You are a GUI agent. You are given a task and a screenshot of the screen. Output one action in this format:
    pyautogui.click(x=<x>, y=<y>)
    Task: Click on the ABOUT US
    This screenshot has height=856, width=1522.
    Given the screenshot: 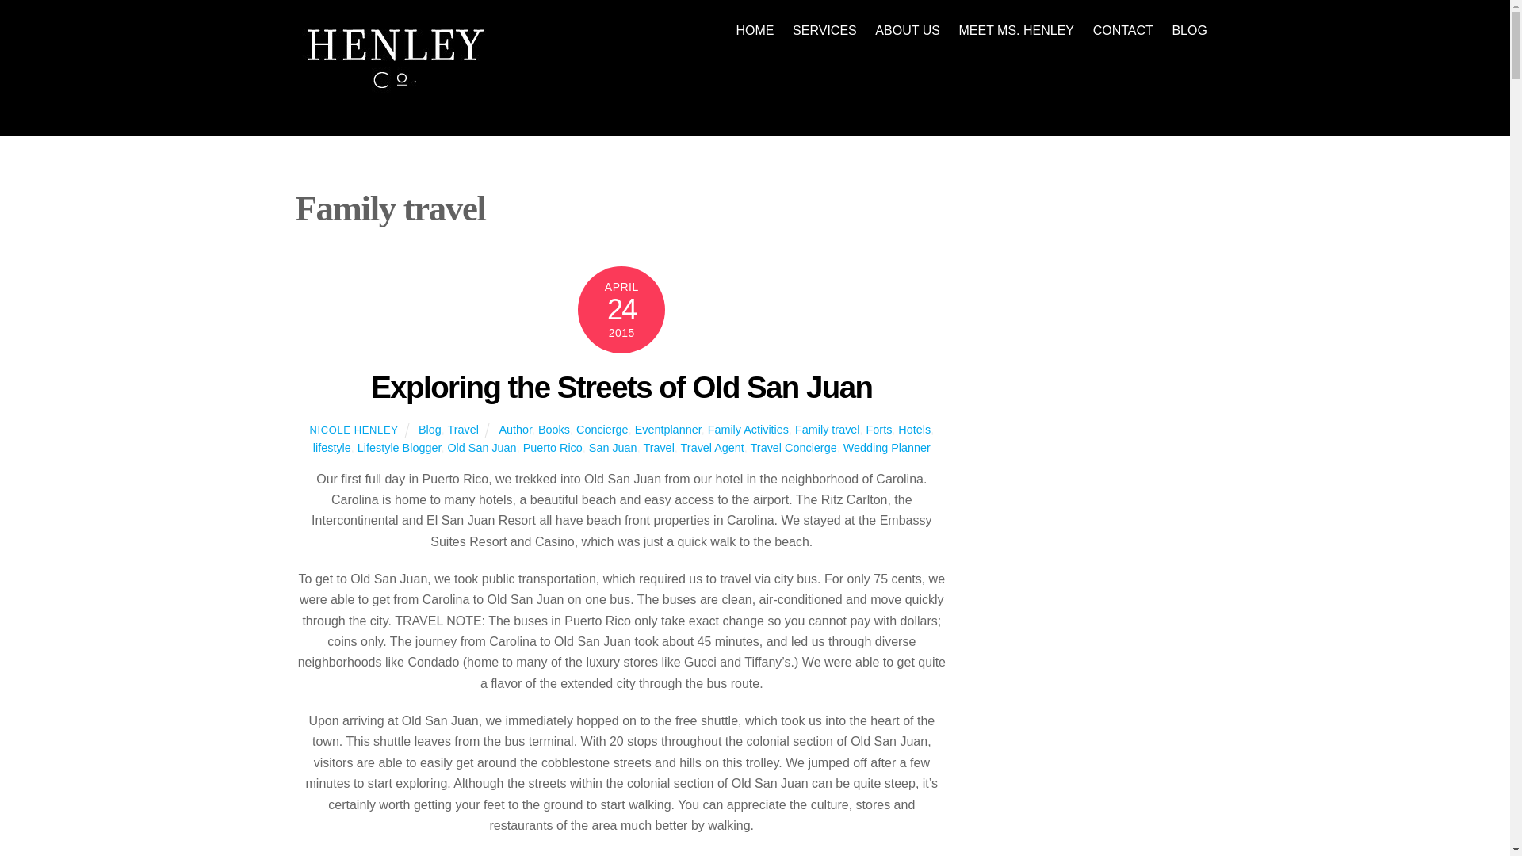 What is the action you would take?
    pyautogui.click(x=908, y=30)
    